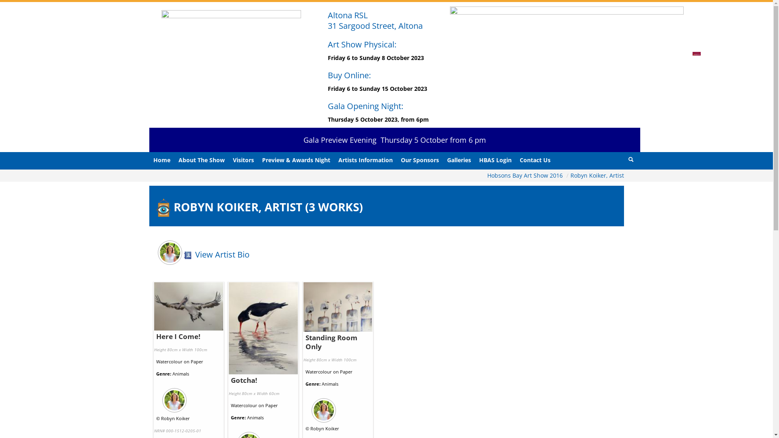  I want to click on Robyn Koiker, so click(175, 419).